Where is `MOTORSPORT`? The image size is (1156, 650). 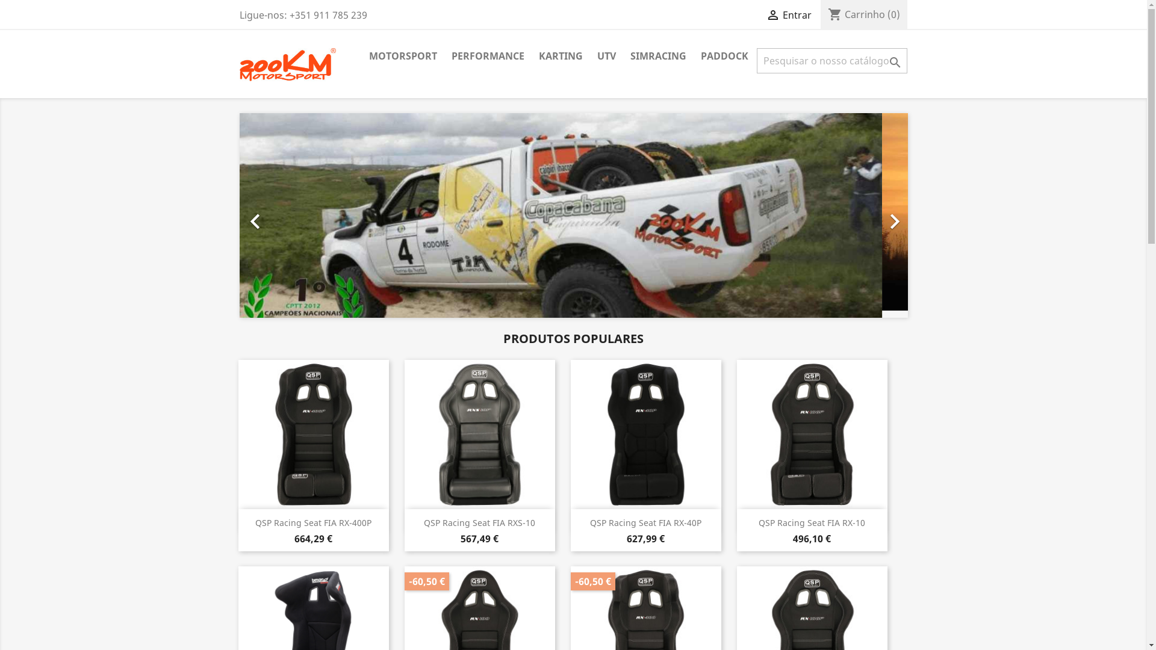 MOTORSPORT is located at coordinates (402, 57).